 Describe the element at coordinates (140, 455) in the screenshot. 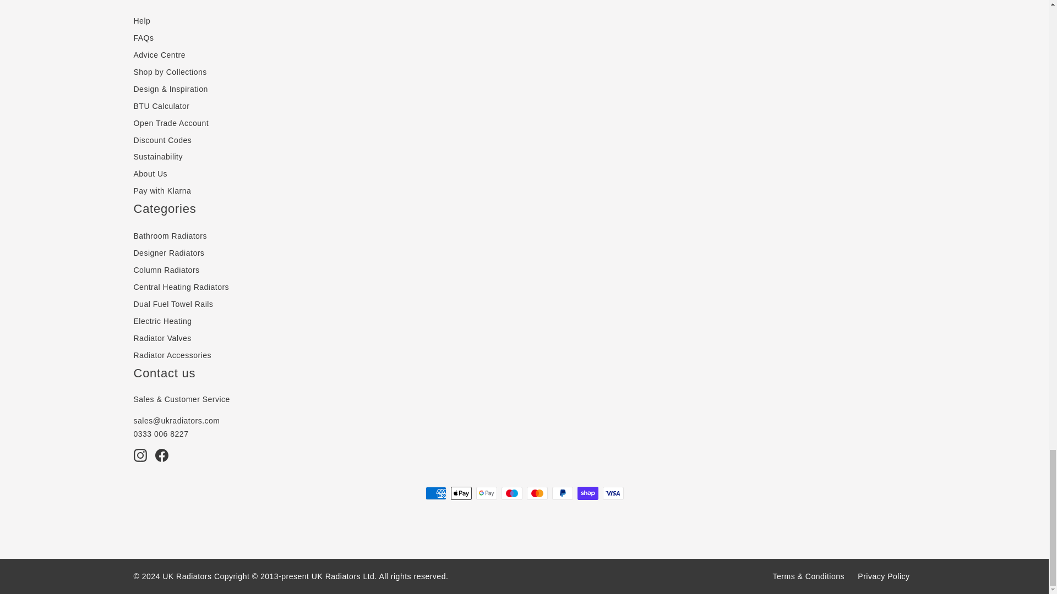

I see `UK Radiators on Instagram` at that location.